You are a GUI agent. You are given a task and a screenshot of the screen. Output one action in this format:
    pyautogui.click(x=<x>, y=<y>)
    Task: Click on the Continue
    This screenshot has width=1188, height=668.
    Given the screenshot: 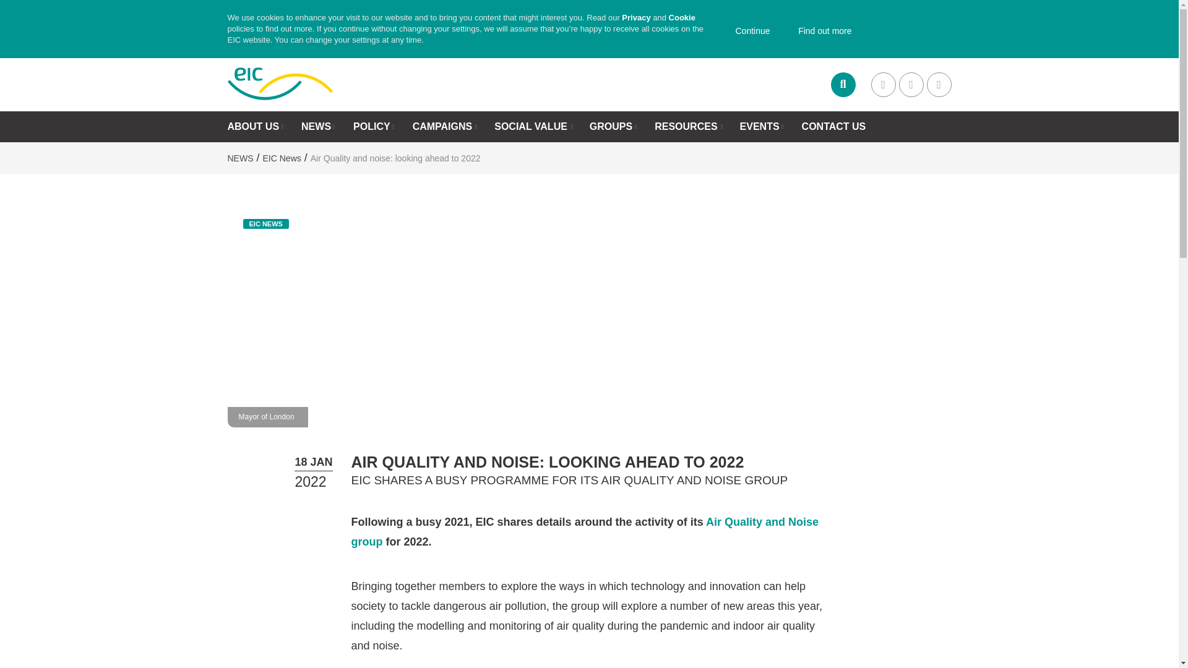 What is the action you would take?
    pyautogui.click(x=746, y=32)
    